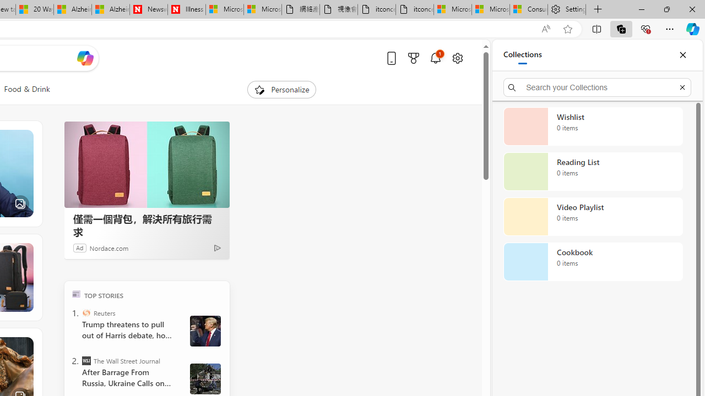  Describe the element at coordinates (149, 10) in the screenshot. I see `Newsweek - News, Analysis, Politics, Business, Technology` at that location.